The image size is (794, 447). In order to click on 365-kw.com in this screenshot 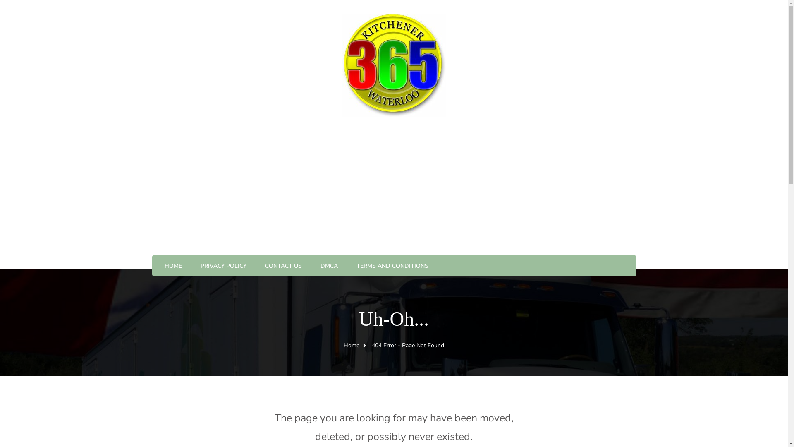, I will do `click(183, 25)`.